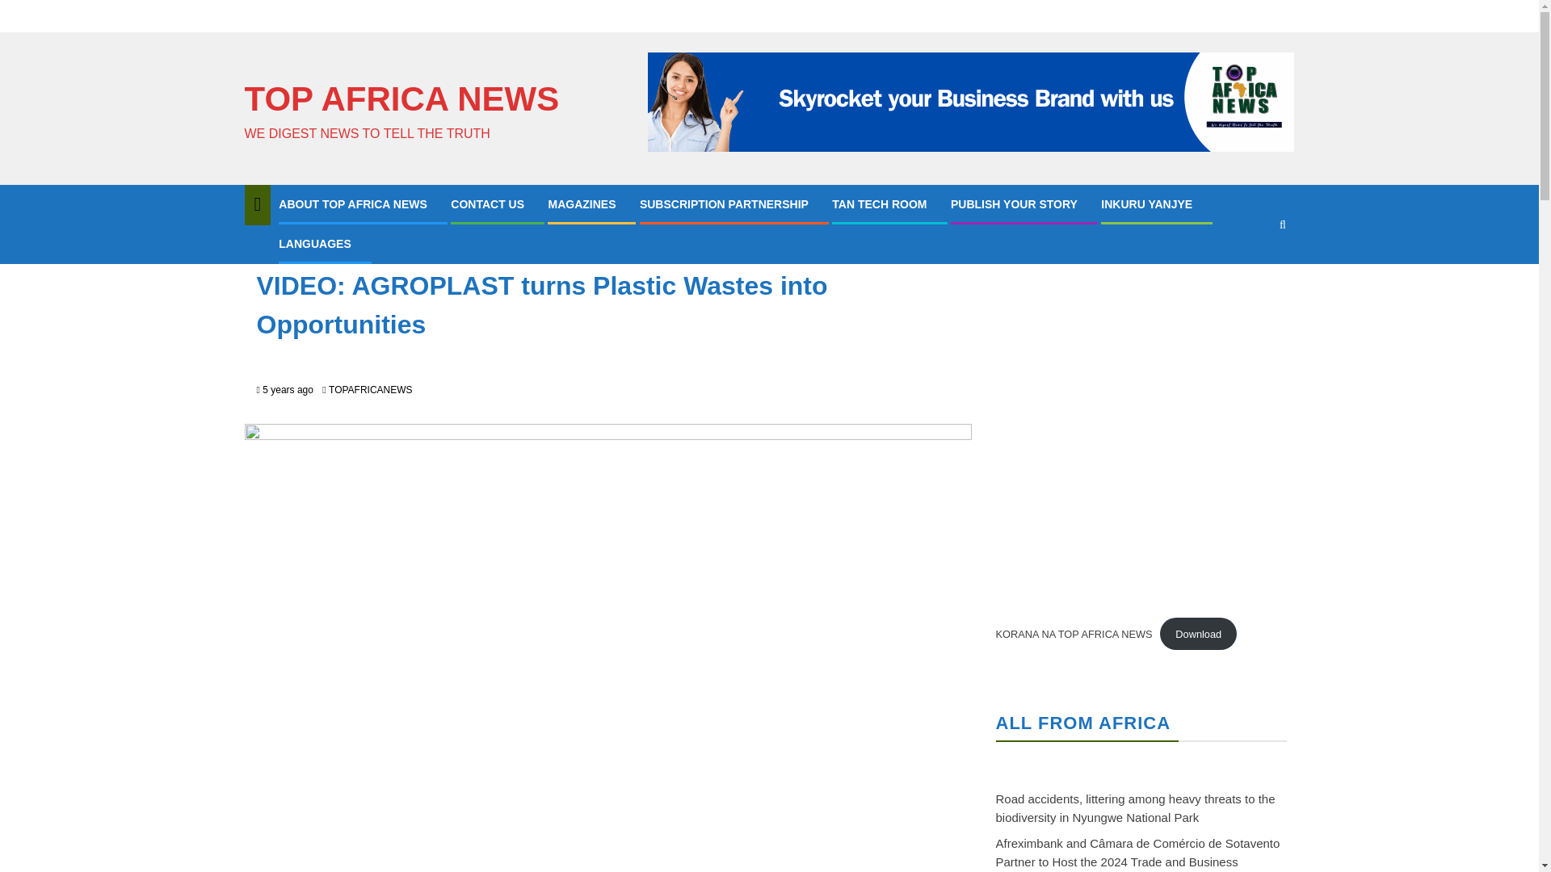  Describe the element at coordinates (487, 204) in the screenshot. I see `CONTACT US` at that location.